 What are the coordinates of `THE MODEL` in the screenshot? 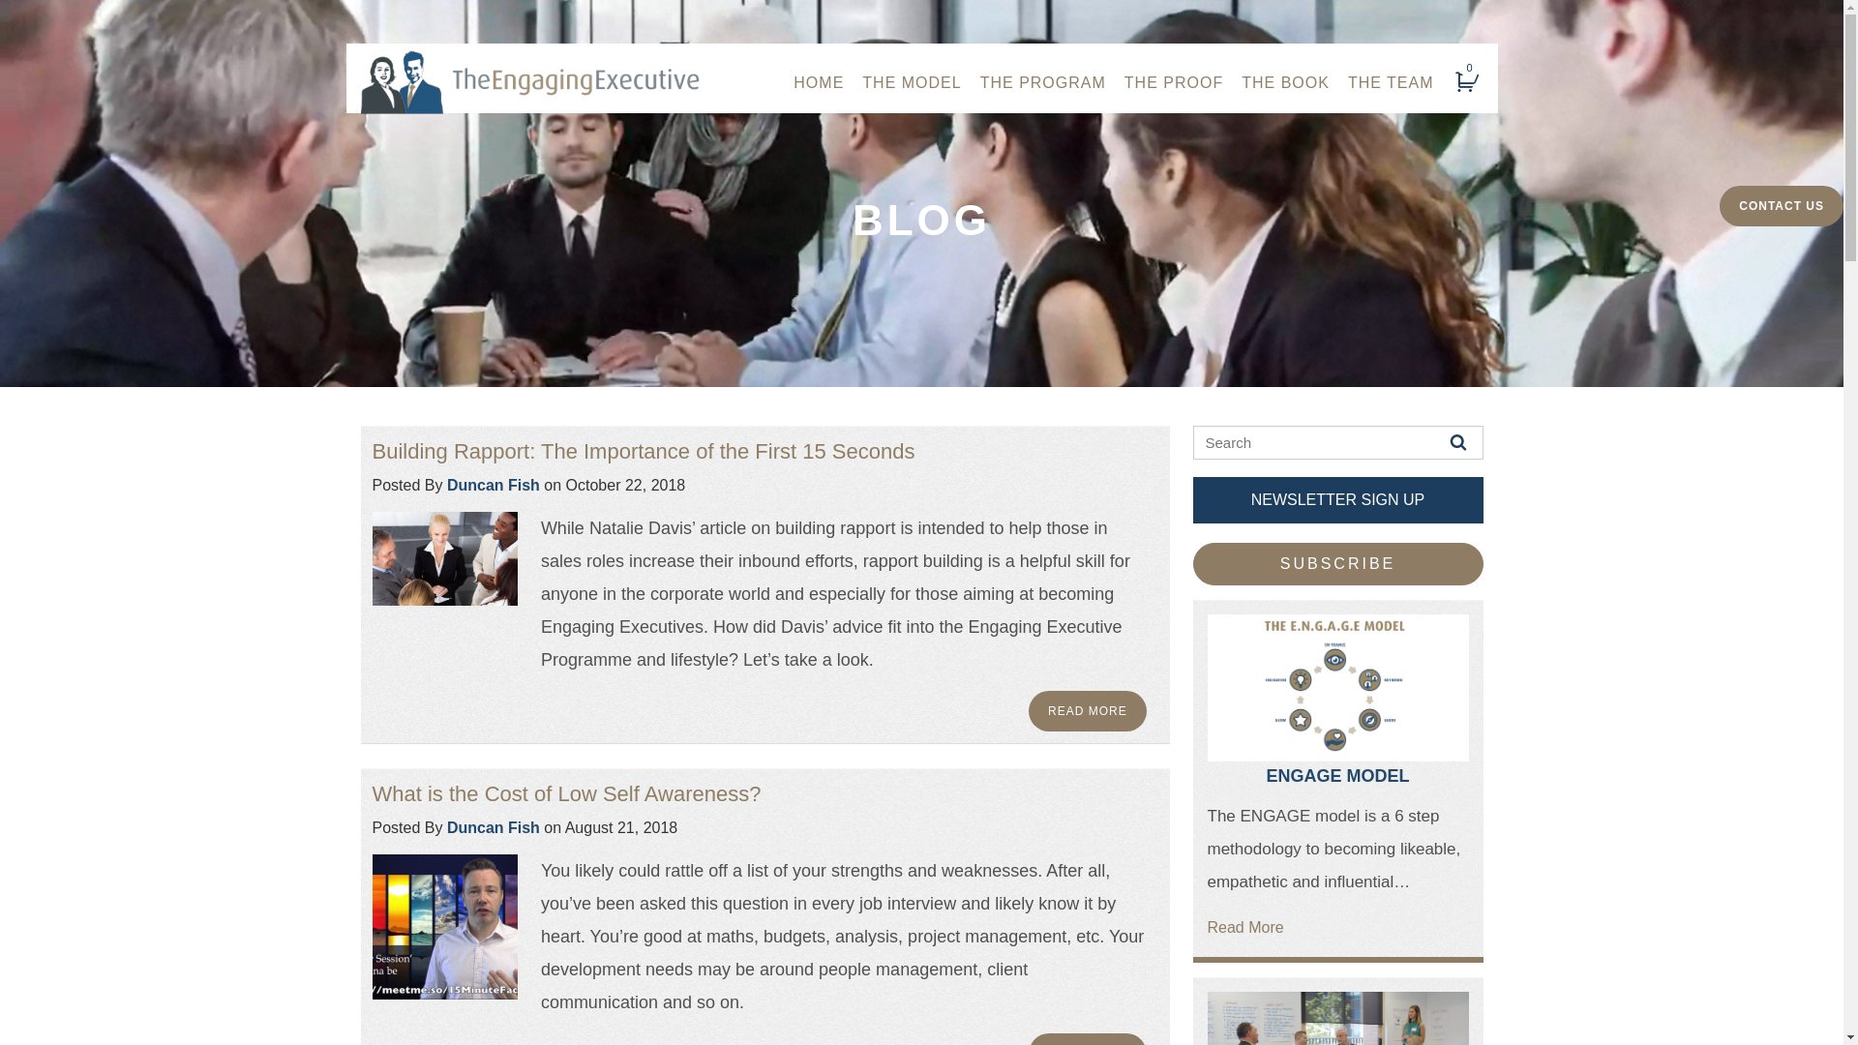 It's located at (912, 83).